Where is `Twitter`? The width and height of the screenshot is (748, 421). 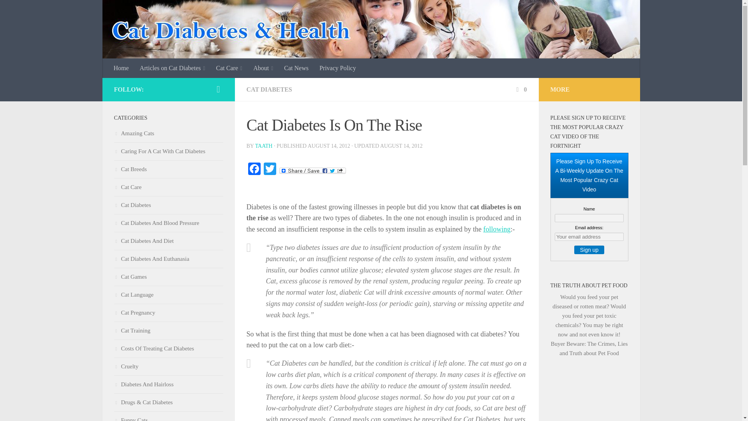 Twitter is located at coordinates (270, 169).